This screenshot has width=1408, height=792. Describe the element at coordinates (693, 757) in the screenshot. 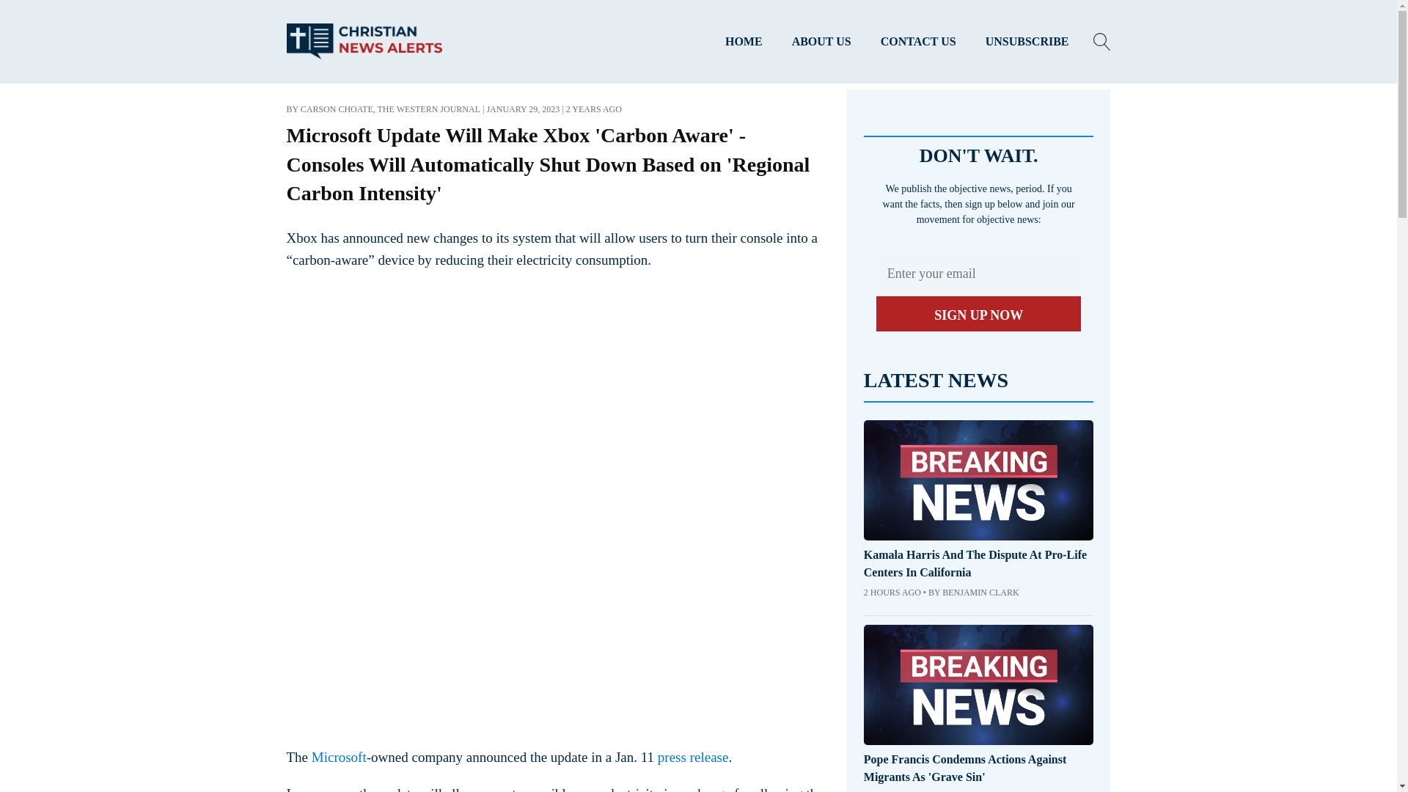

I see `press release` at that location.